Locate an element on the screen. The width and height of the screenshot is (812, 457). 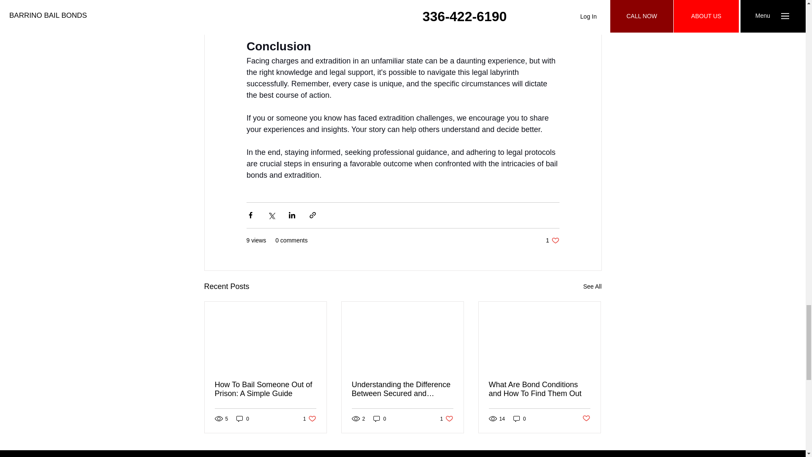
See All is located at coordinates (519, 418).